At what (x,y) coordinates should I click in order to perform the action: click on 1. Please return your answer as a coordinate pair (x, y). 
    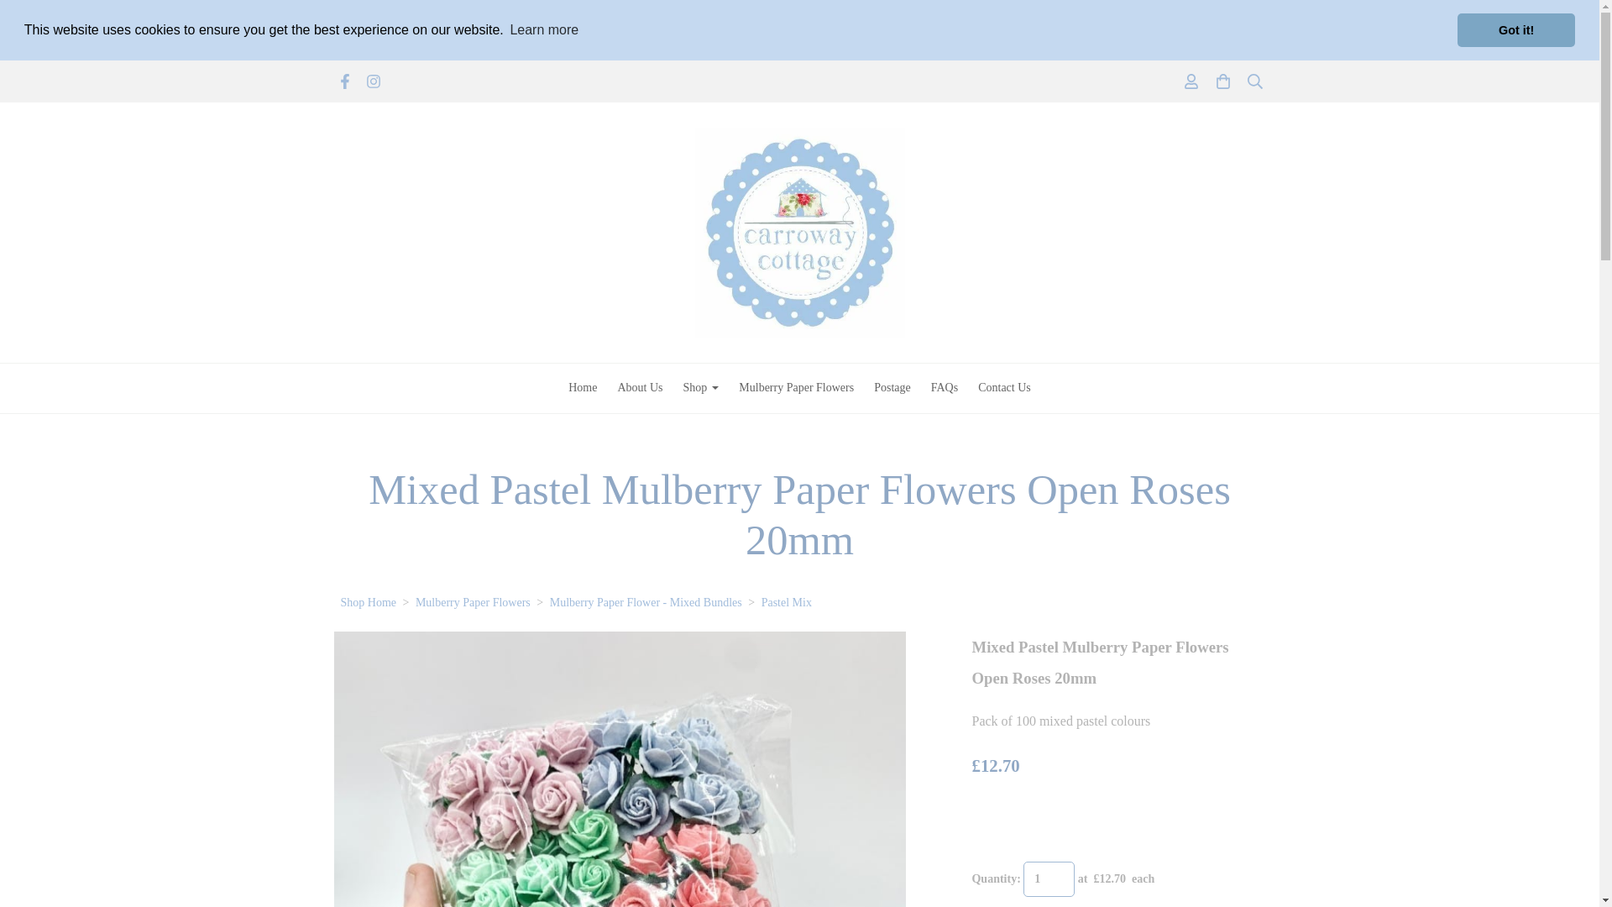
    Looking at the image, I should click on (1049, 879).